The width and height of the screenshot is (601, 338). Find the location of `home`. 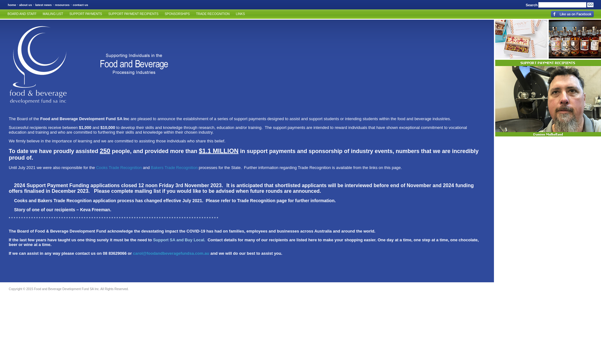

home is located at coordinates (12, 5).